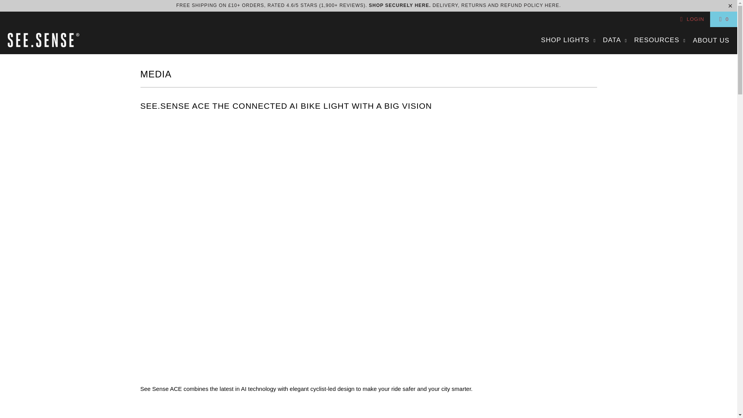 The height and width of the screenshot is (418, 743). Describe the element at coordinates (43, 41) in the screenshot. I see `See.Sense` at that location.